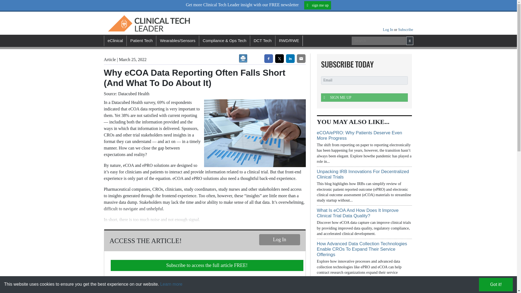  Describe the element at coordinates (243, 59) in the screenshot. I see `Print` at that location.